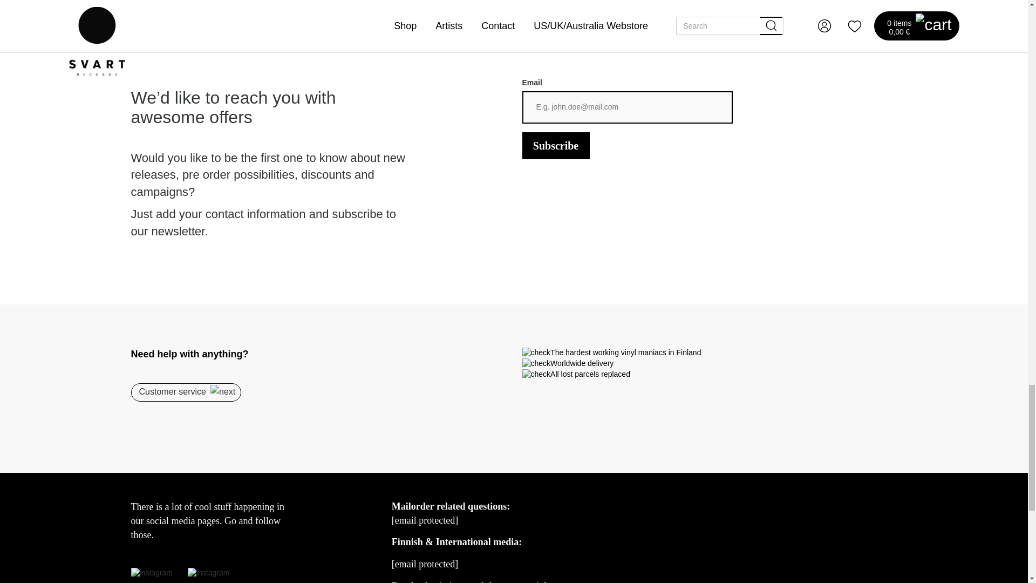 Image resolution: width=1036 pixels, height=583 pixels. What do you see at coordinates (222, 391) in the screenshot?
I see `next` at bounding box center [222, 391].